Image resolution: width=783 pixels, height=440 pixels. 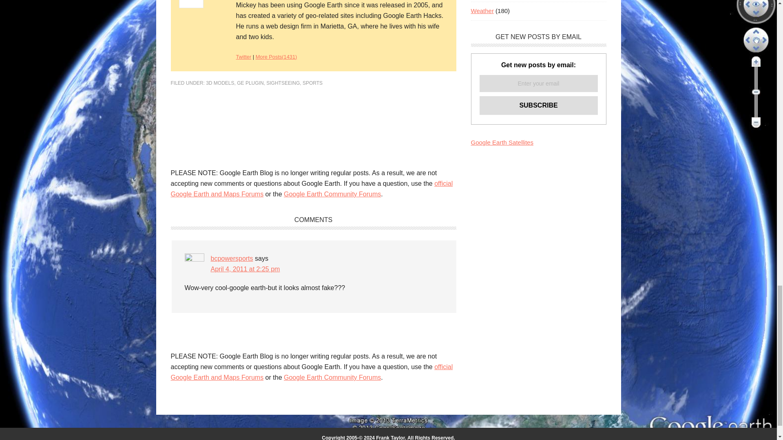 I want to click on Google Earth Community Forums, so click(x=332, y=377).